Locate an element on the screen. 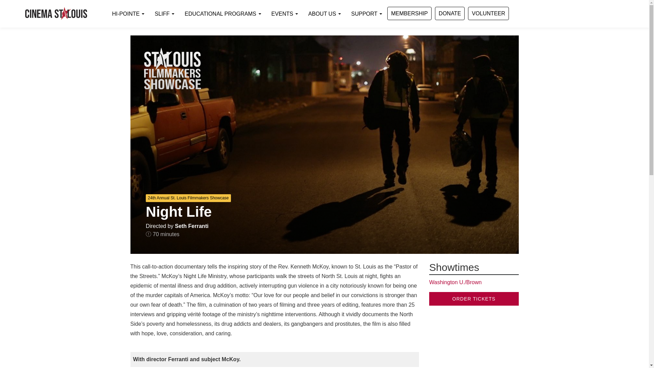  HI-POINTE is located at coordinates (128, 14).